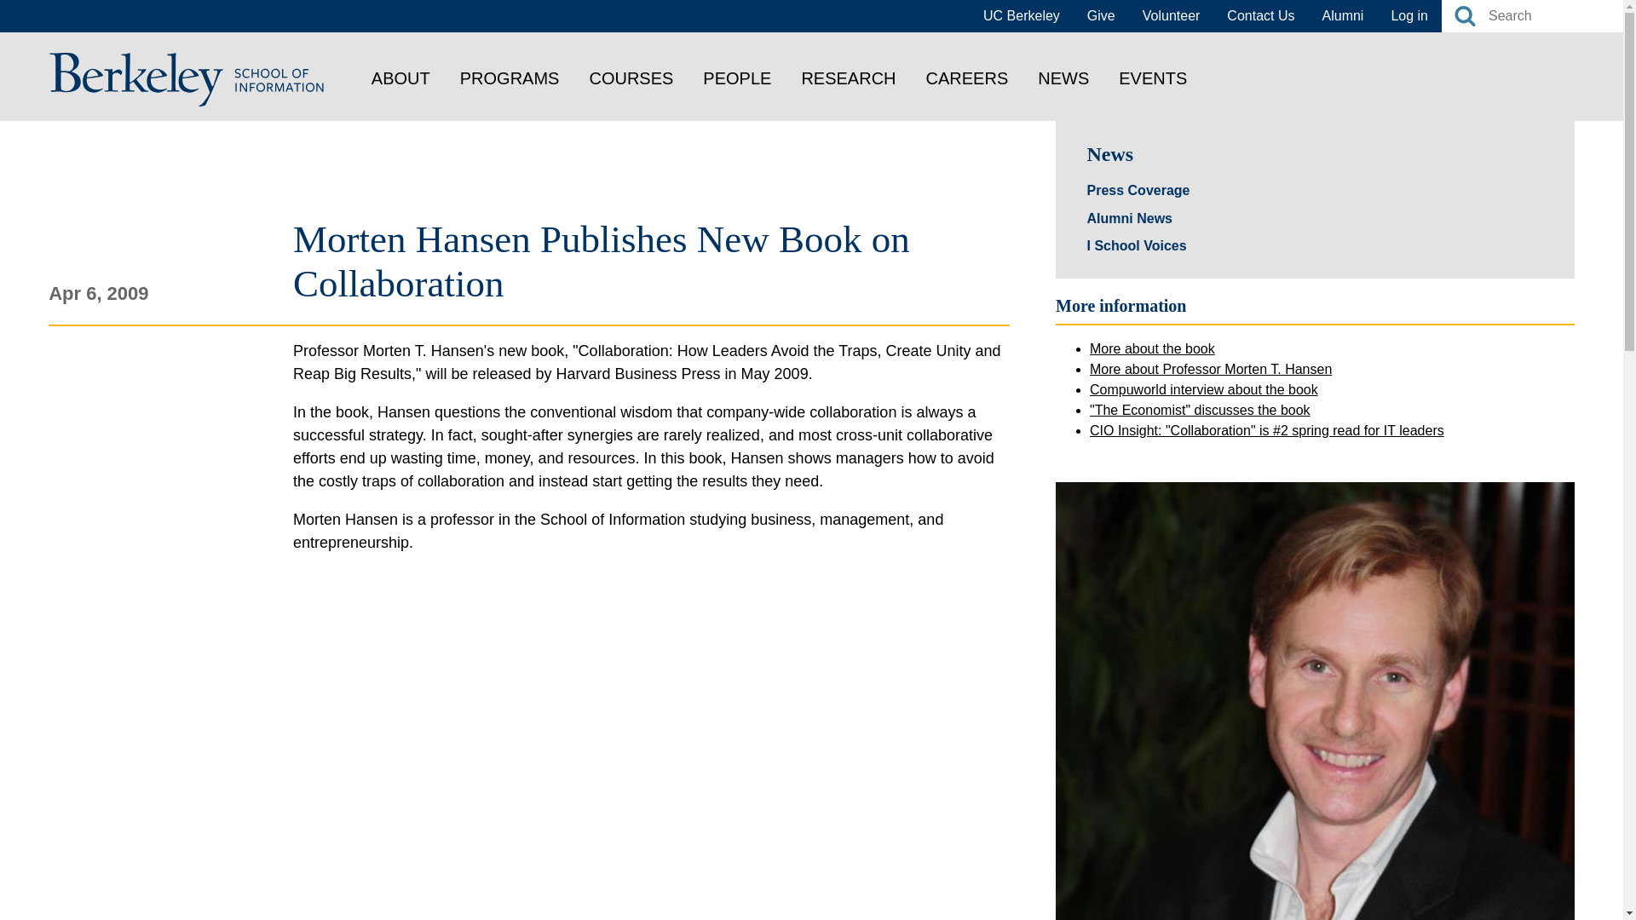 Image resolution: width=1636 pixels, height=920 pixels. What do you see at coordinates (1101, 15) in the screenshot?
I see `Give` at bounding box center [1101, 15].